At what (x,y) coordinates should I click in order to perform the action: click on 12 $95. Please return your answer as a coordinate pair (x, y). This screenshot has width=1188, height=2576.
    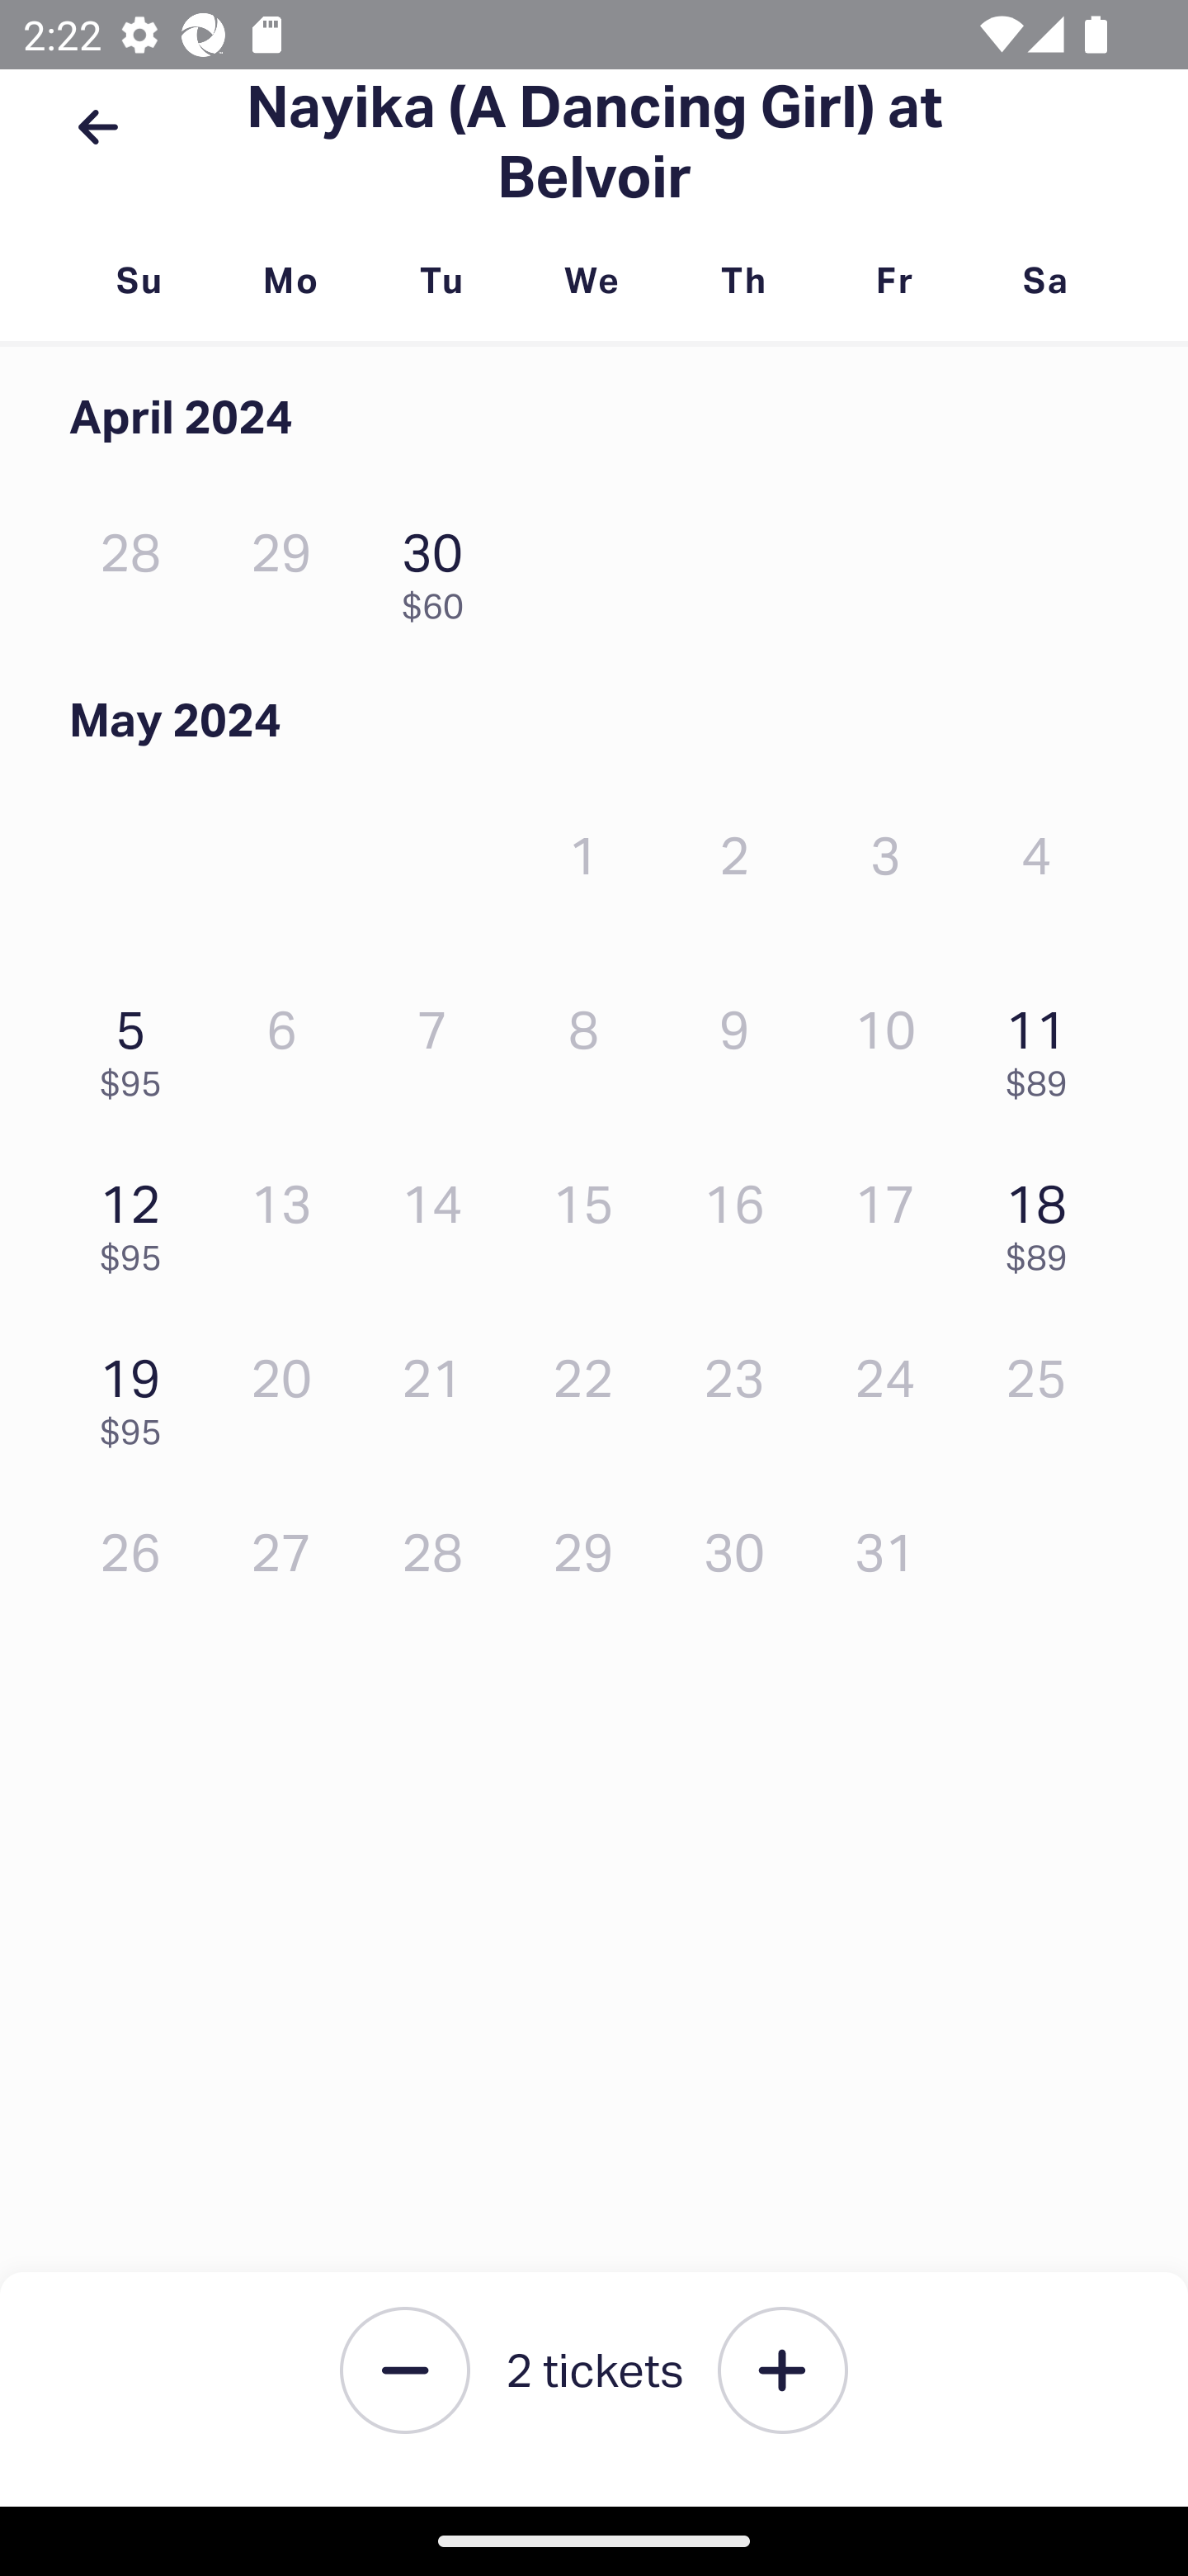
    Looking at the image, I should click on (139, 1219).